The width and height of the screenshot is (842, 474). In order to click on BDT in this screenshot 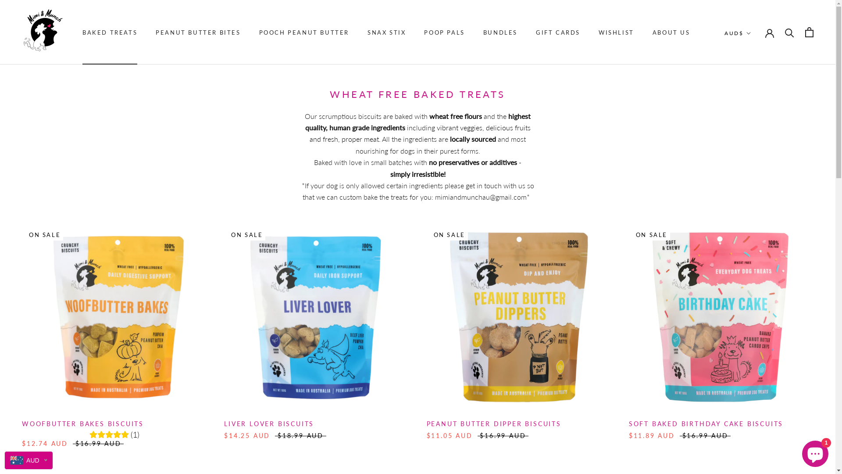, I will do `click(755, 184)`.